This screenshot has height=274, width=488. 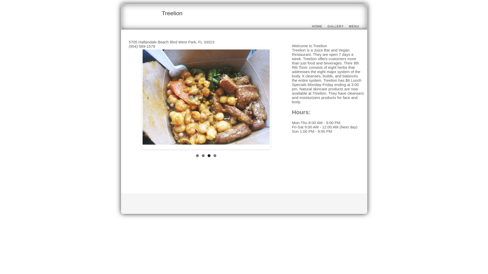 I want to click on 2, so click(x=203, y=156).